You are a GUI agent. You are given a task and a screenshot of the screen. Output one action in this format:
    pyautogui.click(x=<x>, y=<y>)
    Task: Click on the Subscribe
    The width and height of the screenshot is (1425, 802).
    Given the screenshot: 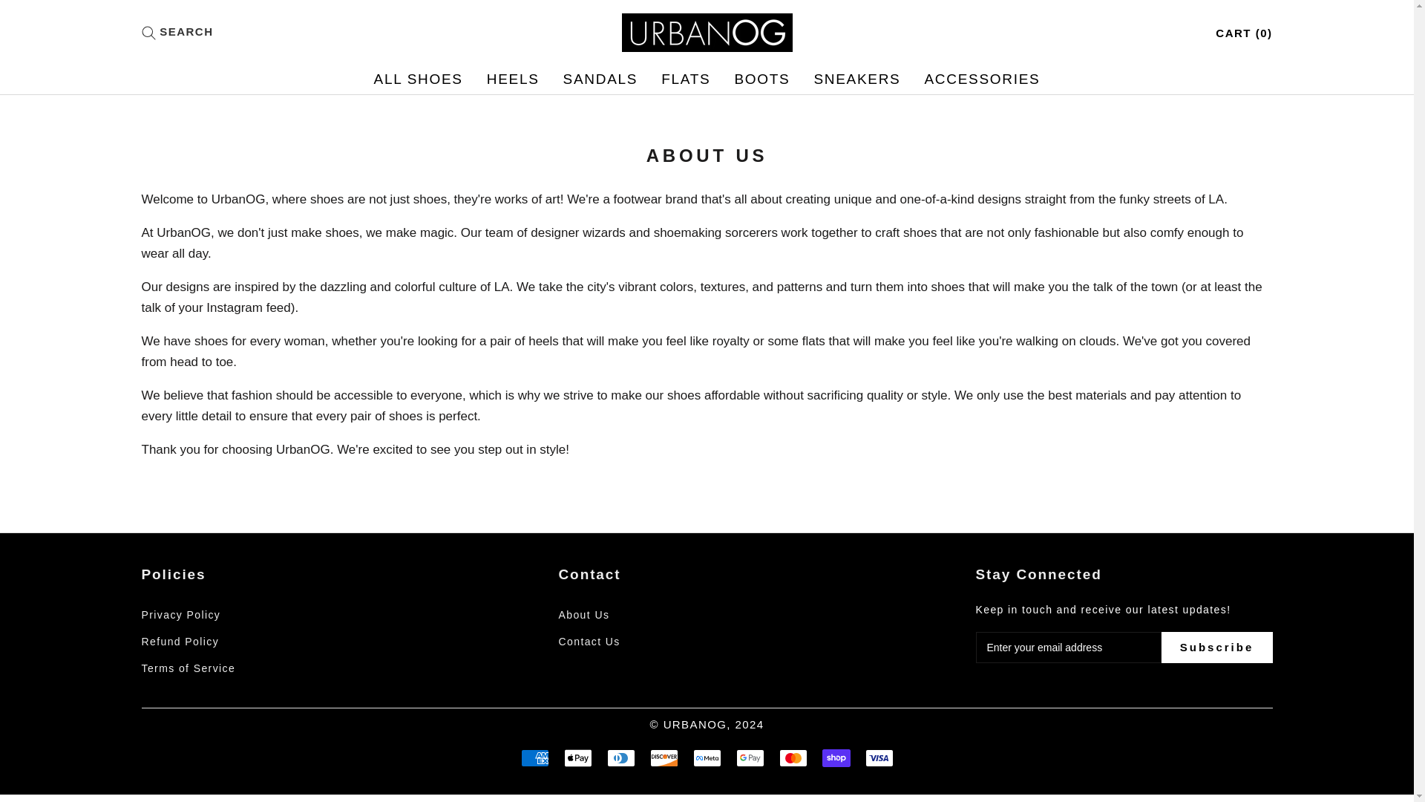 What is the action you would take?
    pyautogui.click(x=1216, y=648)
    